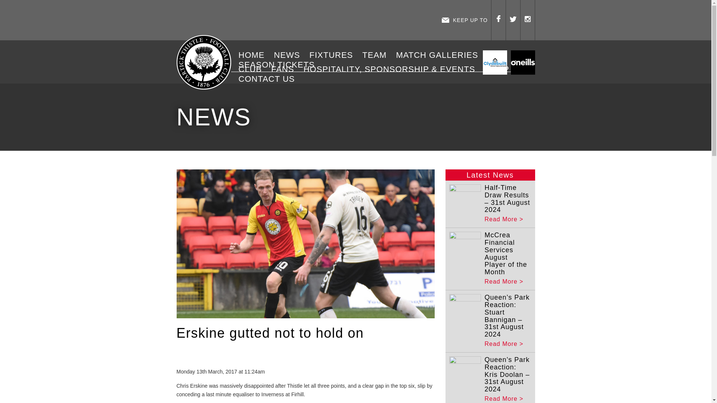  I want to click on HOME, so click(254, 55).